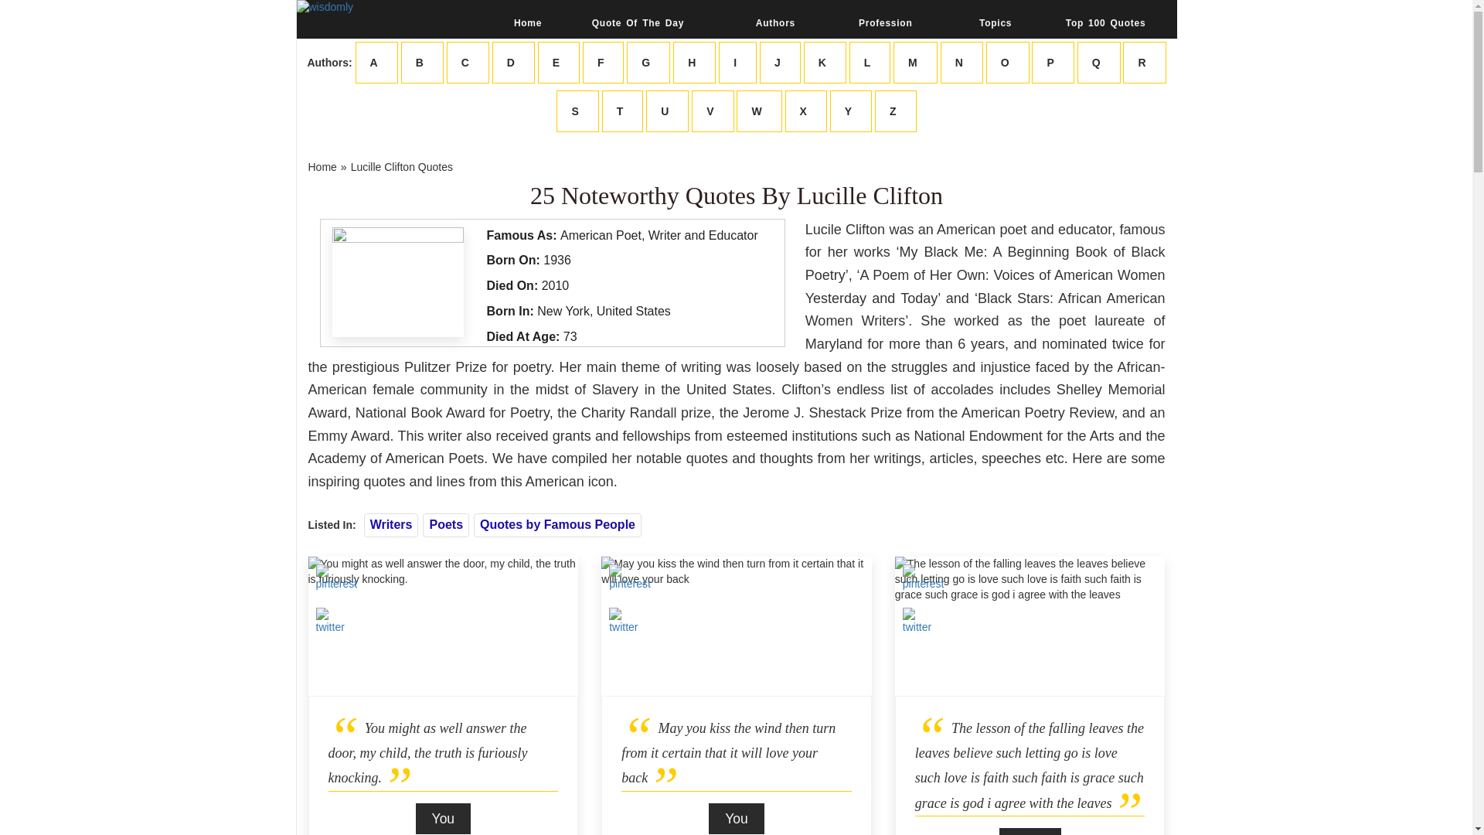  What do you see at coordinates (391, 524) in the screenshot?
I see `Writers` at bounding box center [391, 524].